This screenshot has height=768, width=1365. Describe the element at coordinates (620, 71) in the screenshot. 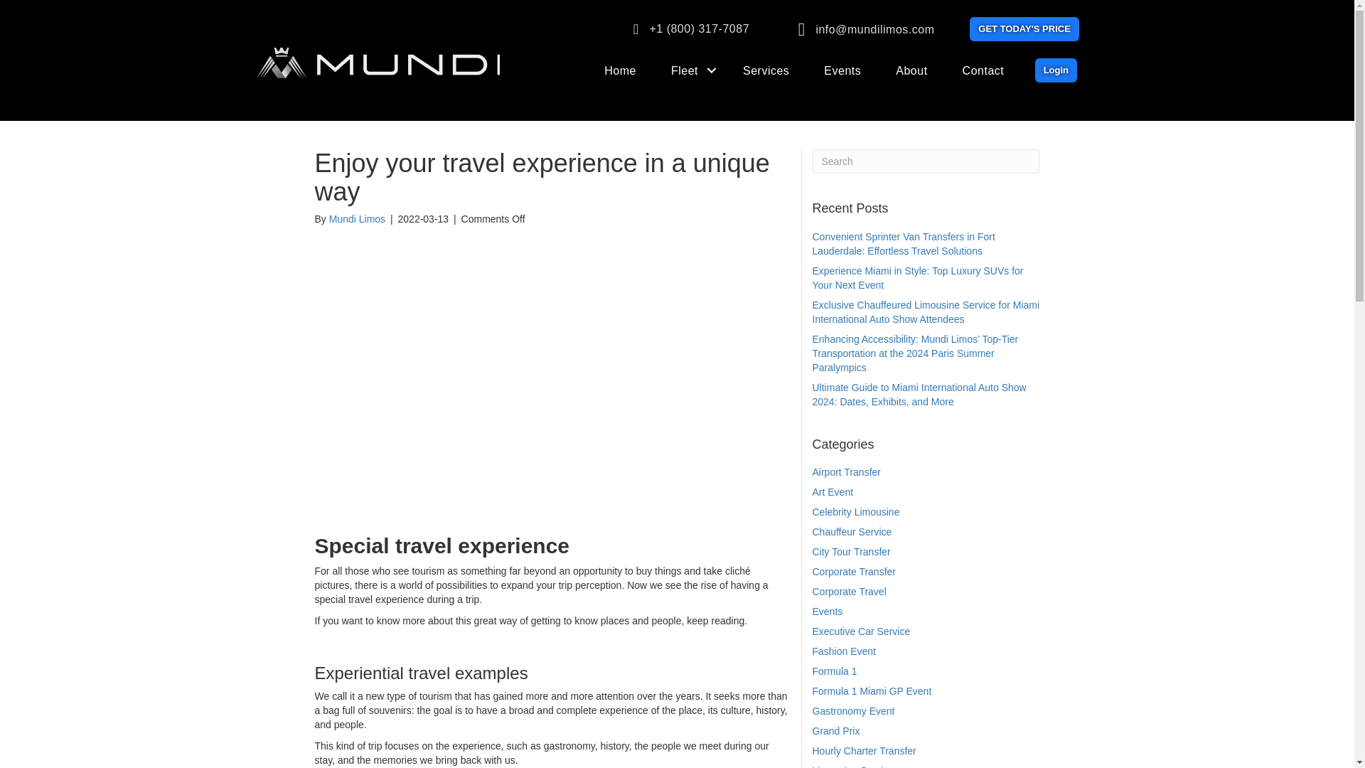

I see `Home Page Mundi Limos` at that location.